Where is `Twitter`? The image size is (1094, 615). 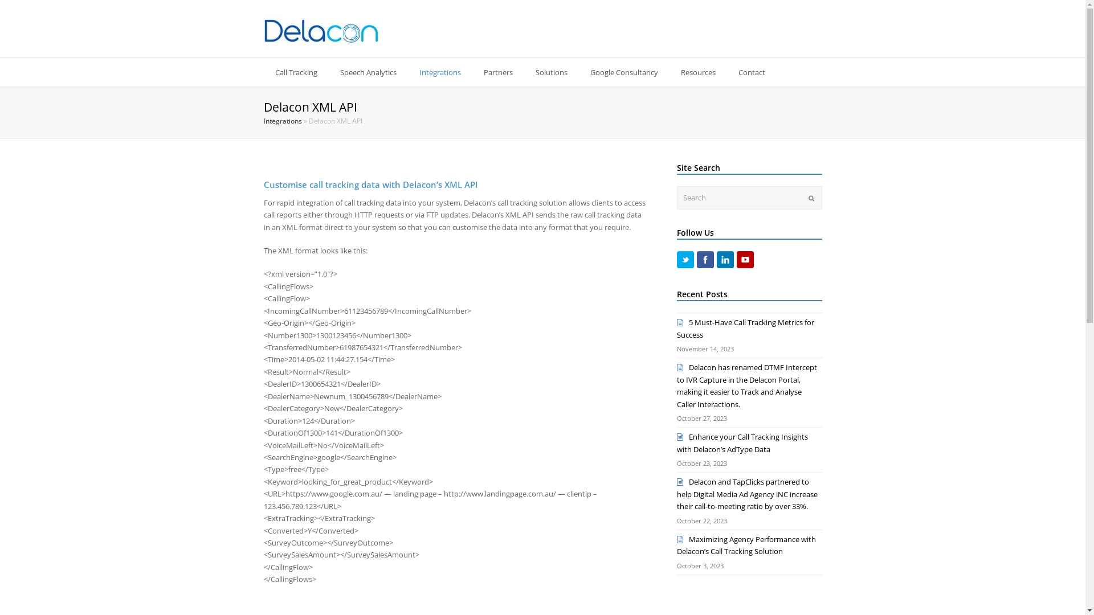 Twitter is located at coordinates (685, 260).